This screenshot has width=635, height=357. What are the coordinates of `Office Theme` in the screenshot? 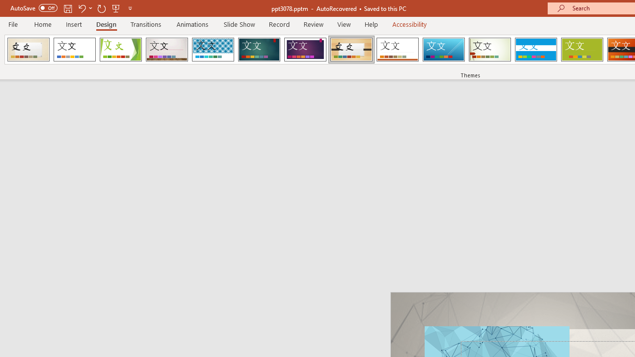 It's located at (74, 50).